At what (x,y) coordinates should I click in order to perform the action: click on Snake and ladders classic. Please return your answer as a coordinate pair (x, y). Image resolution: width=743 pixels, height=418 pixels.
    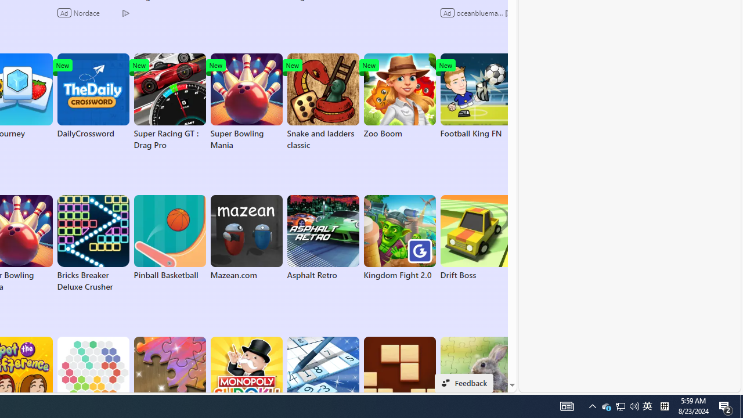
    Looking at the image, I should click on (323, 102).